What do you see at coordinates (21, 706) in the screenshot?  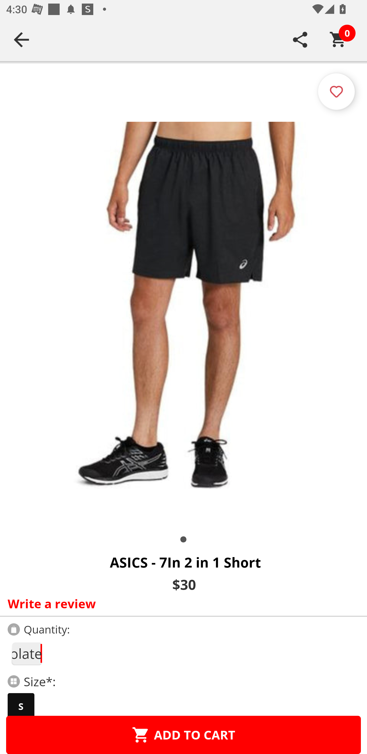 I see `S` at bounding box center [21, 706].